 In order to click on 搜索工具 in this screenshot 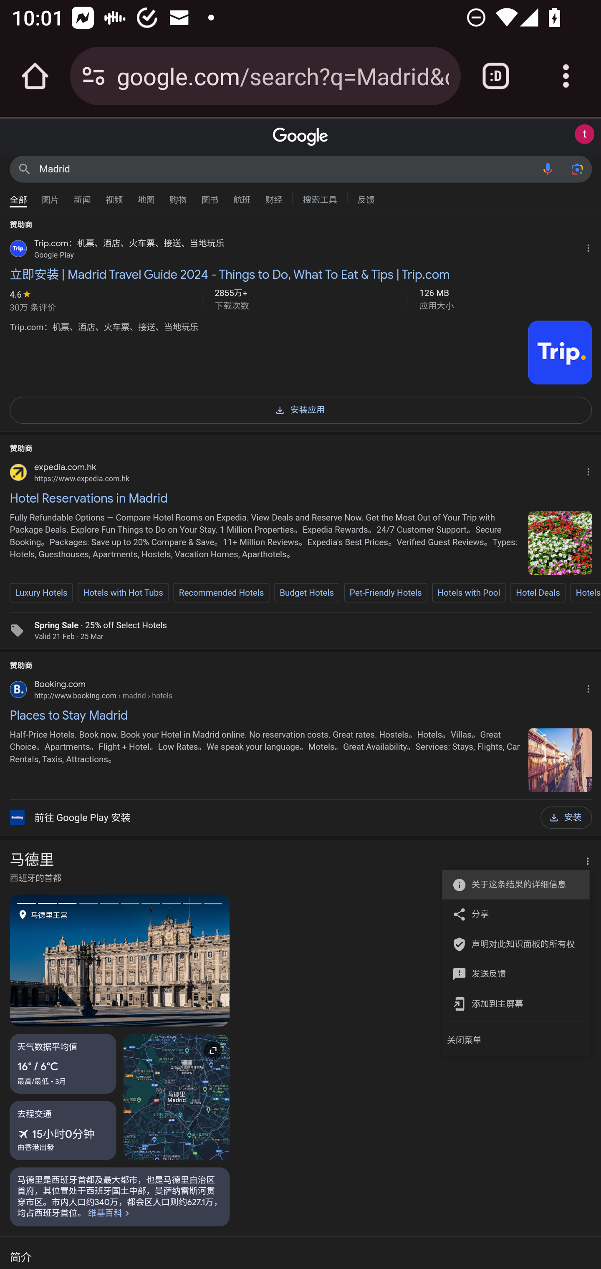, I will do `click(320, 198)`.